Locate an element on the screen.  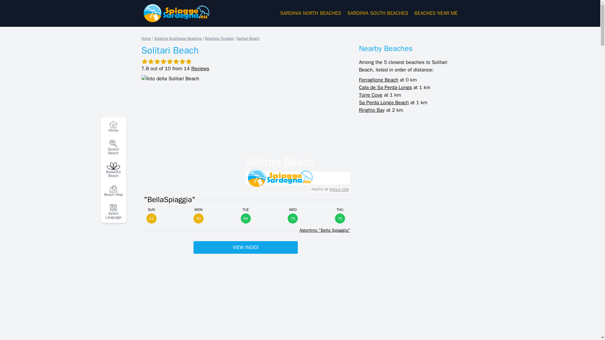
Solitari Beach is located at coordinates (248, 38).